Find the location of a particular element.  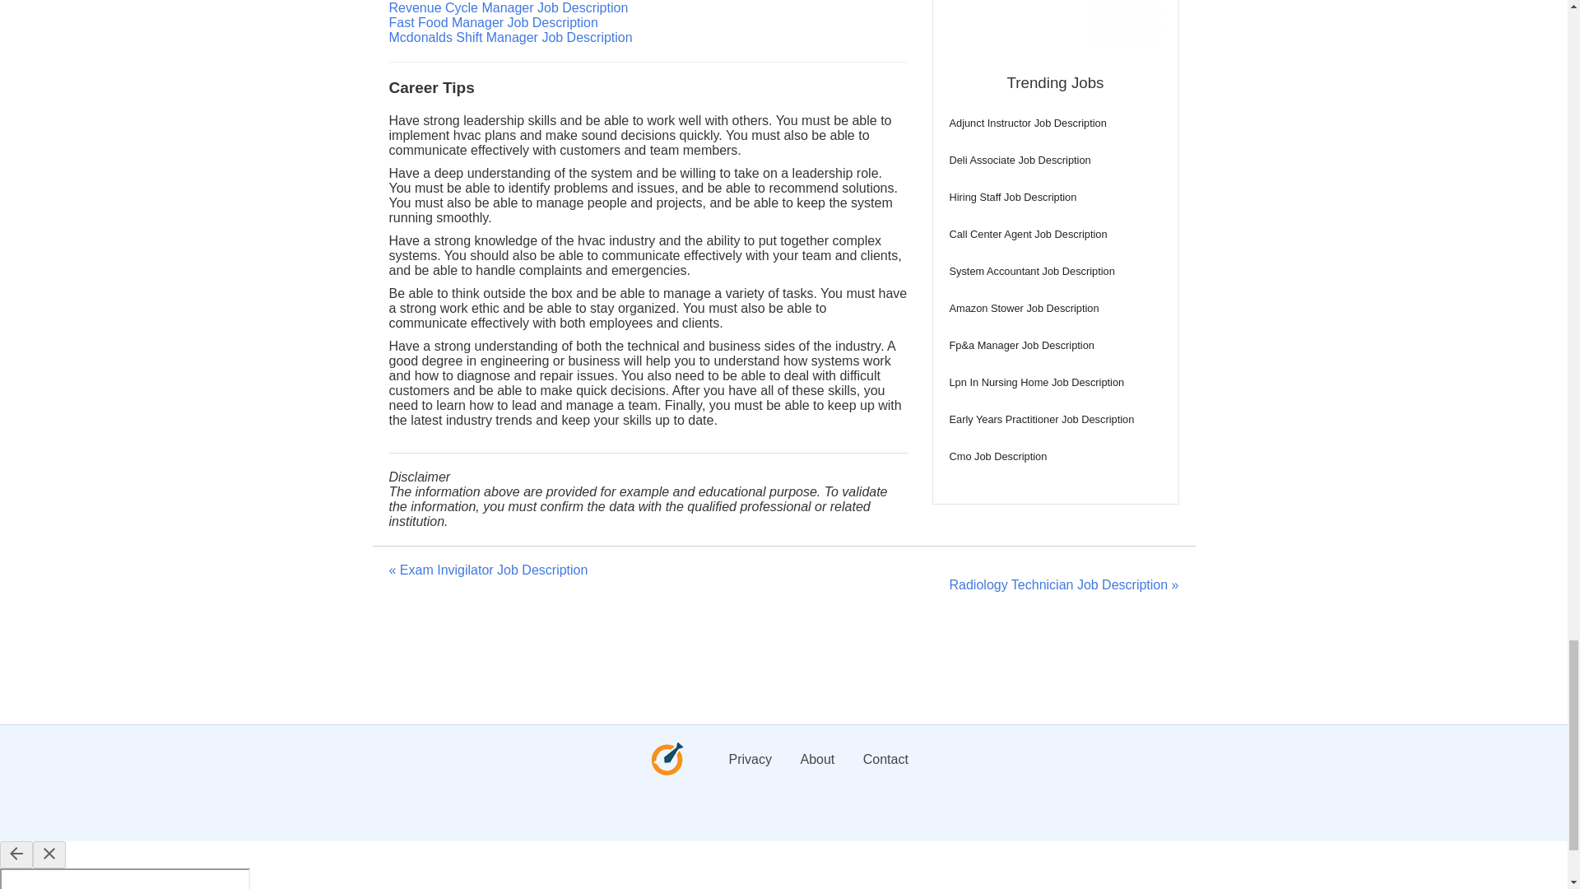

About is located at coordinates (816, 759).